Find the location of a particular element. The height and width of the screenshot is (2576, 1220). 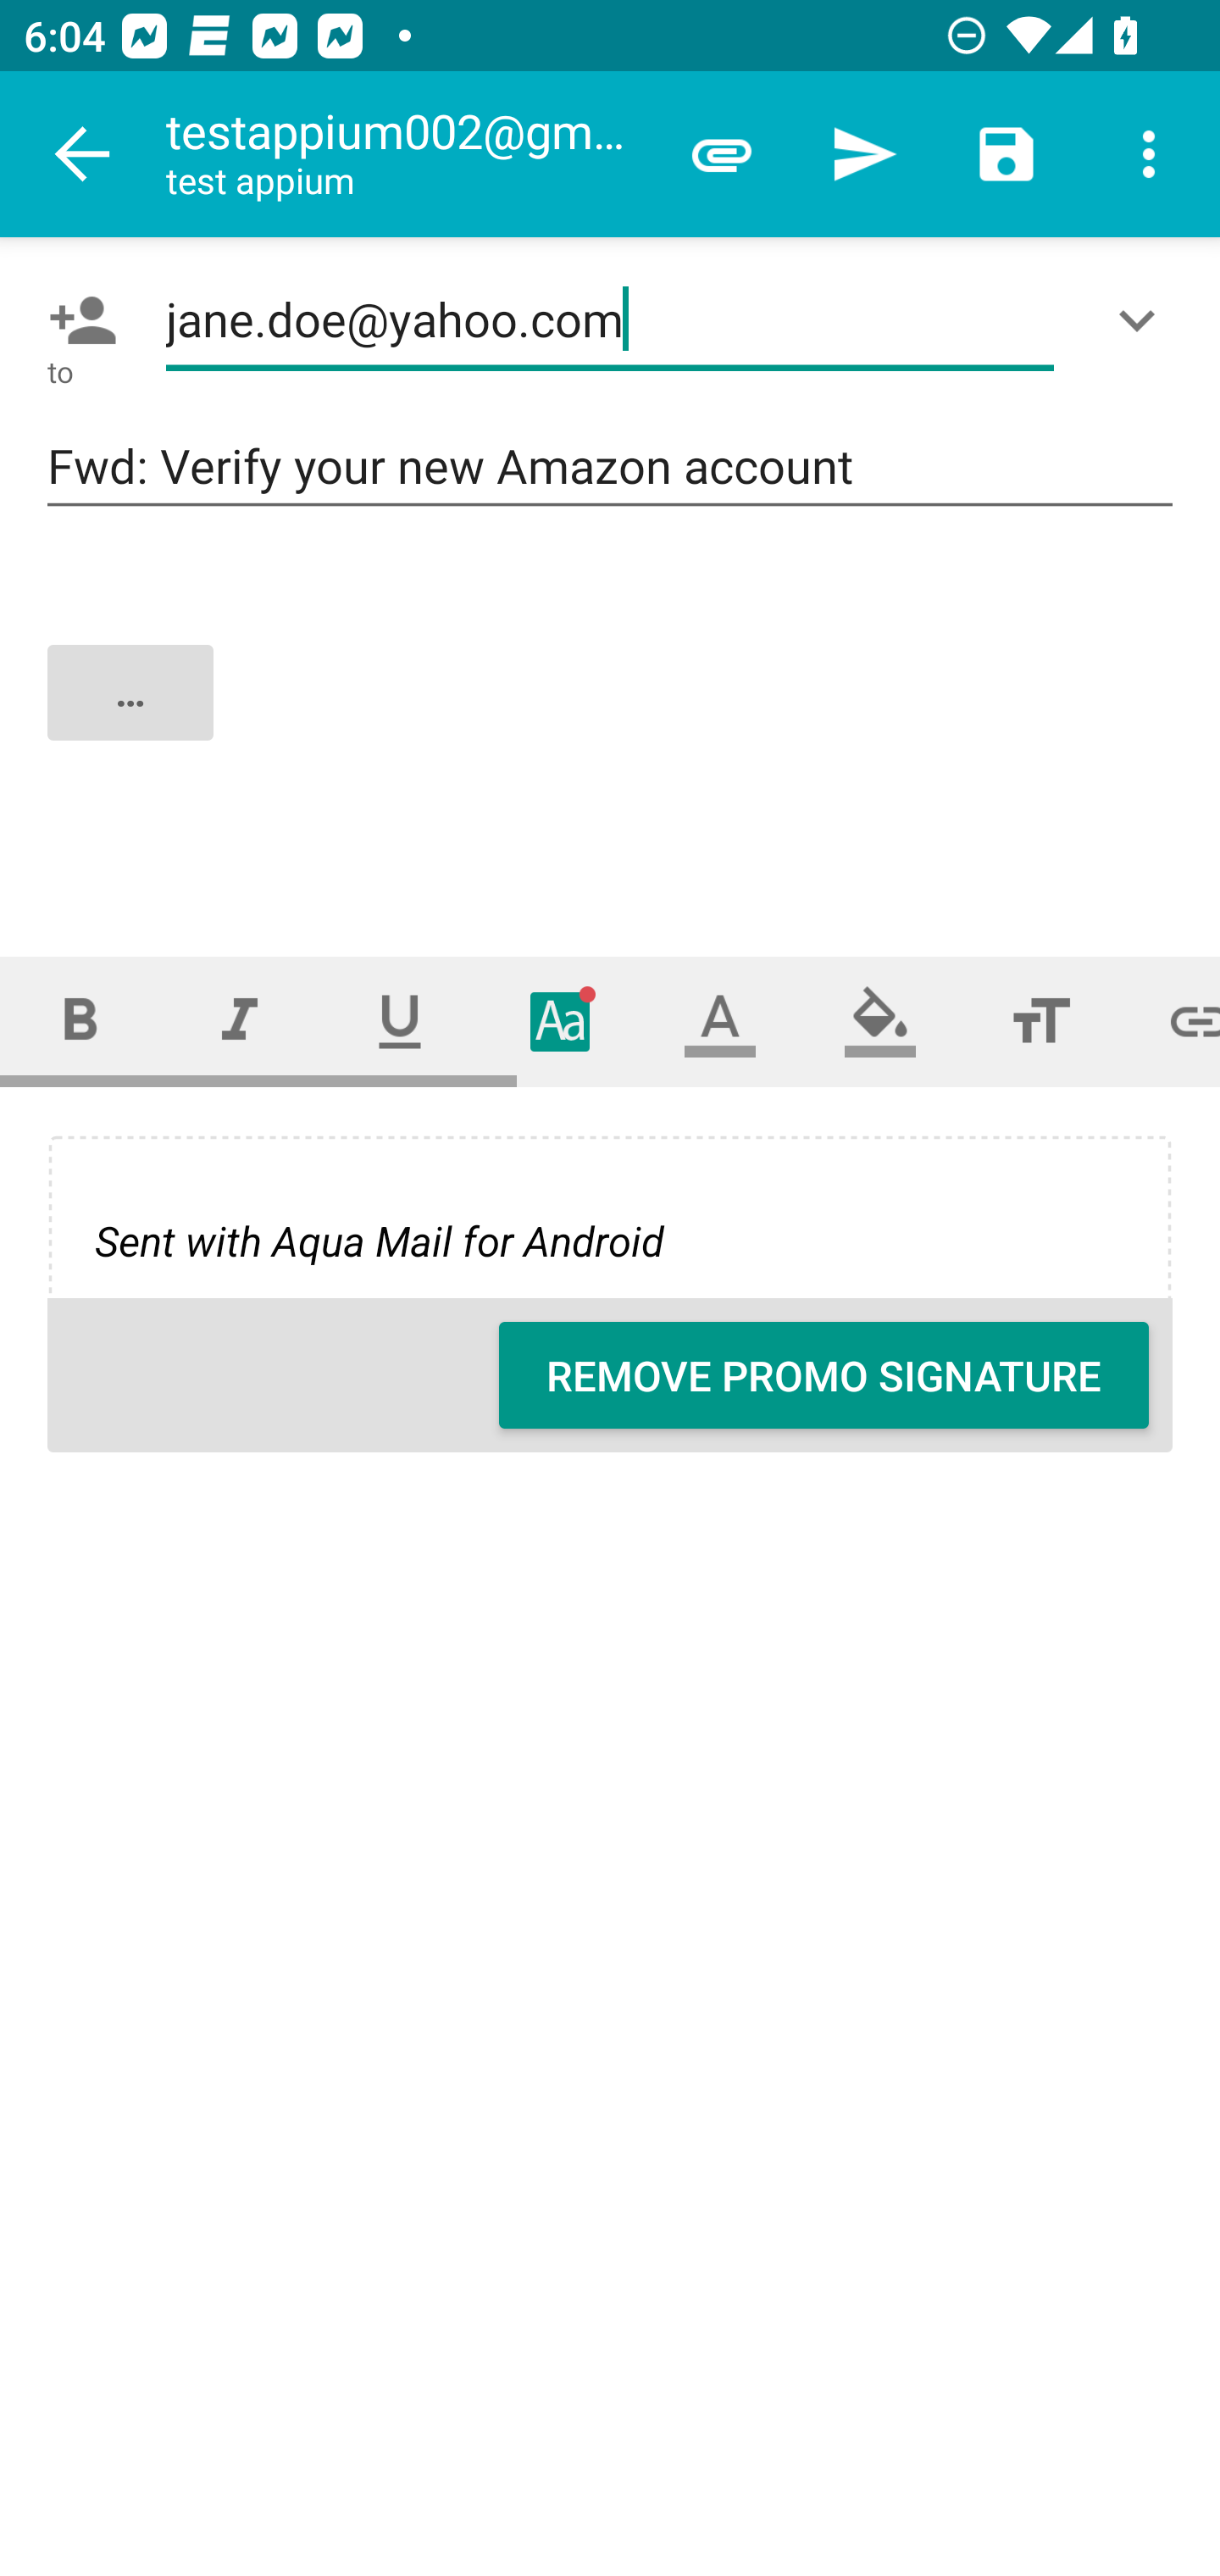

jane.doe@yahoo.com is located at coordinates (610, 320).